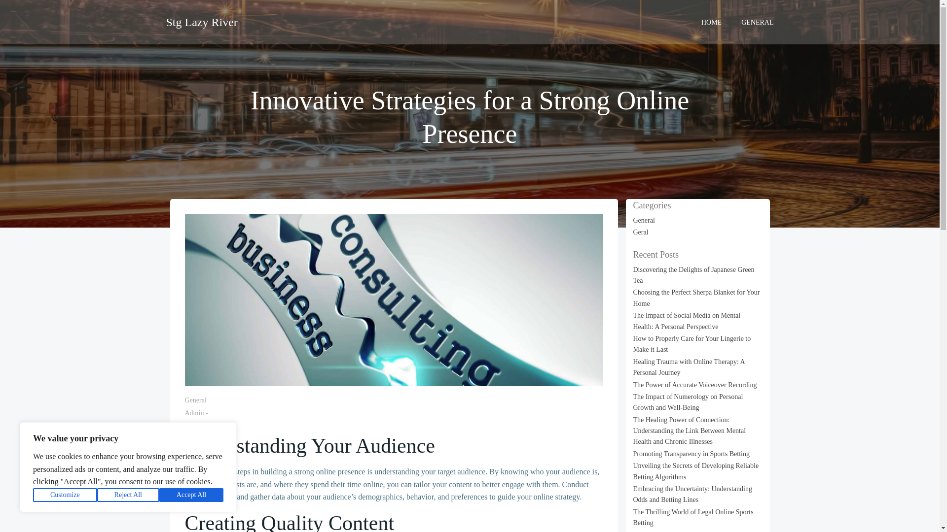 Image resolution: width=947 pixels, height=532 pixels. What do you see at coordinates (128, 495) in the screenshot?
I see `Reject All` at bounding box center [128, 495].